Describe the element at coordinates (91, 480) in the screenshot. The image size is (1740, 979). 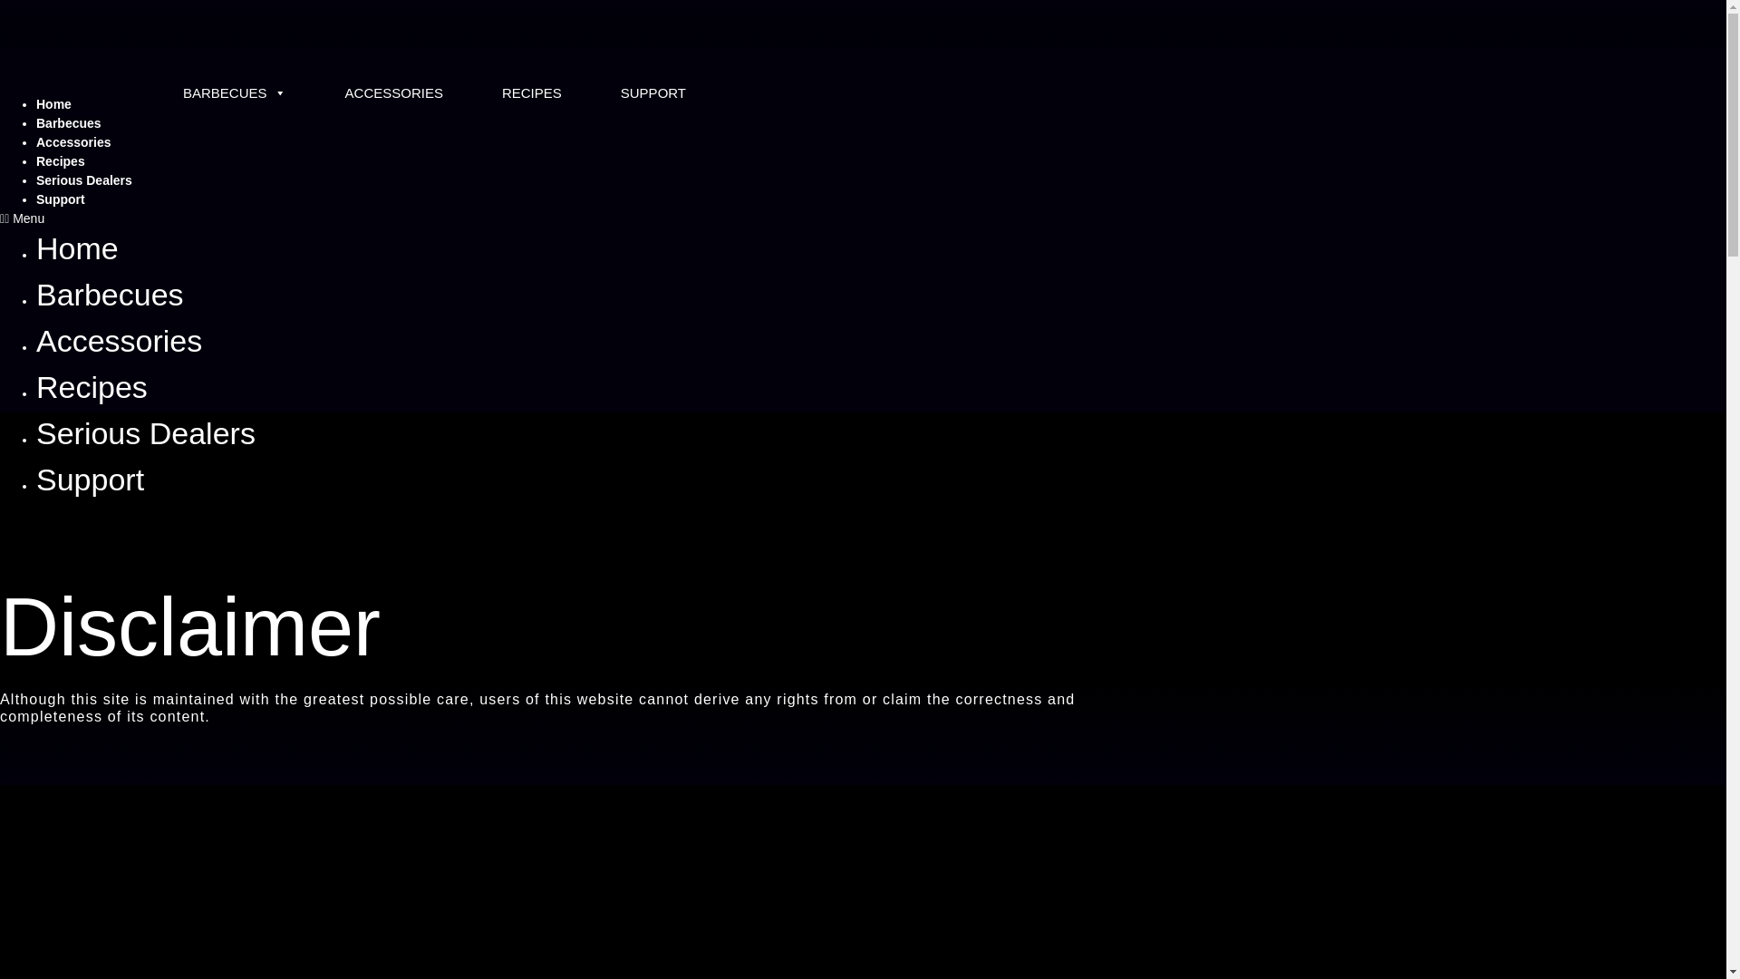
I see `Support` at that location.